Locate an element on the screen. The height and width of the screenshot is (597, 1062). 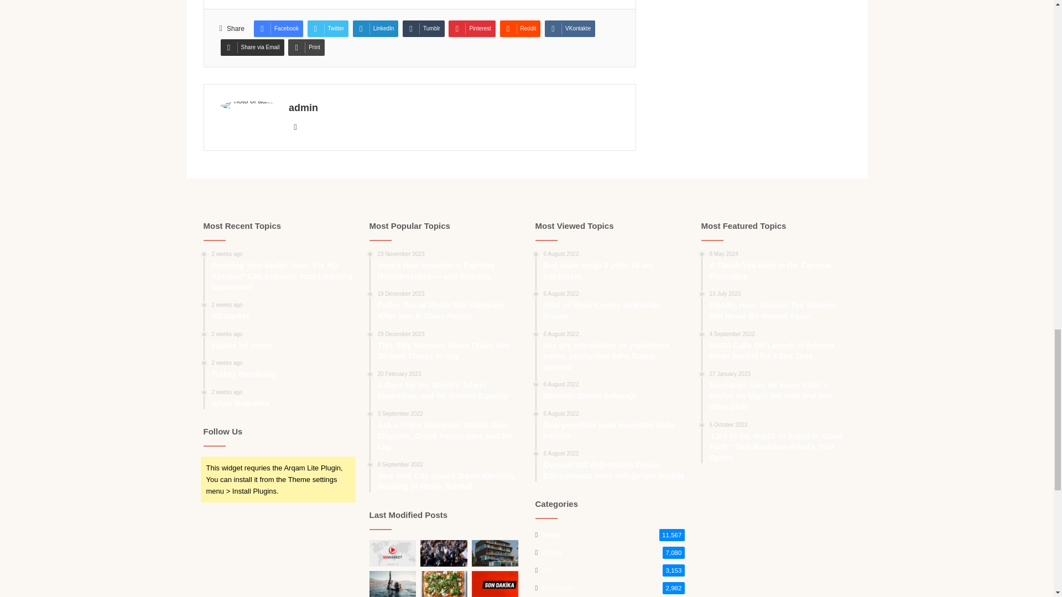
LinkedIn is located at coordinates (376, 28).